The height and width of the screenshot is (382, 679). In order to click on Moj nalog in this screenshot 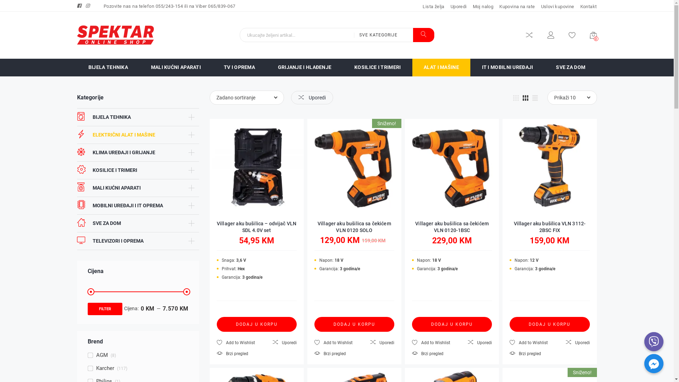, I will do `click(550, 36)`.